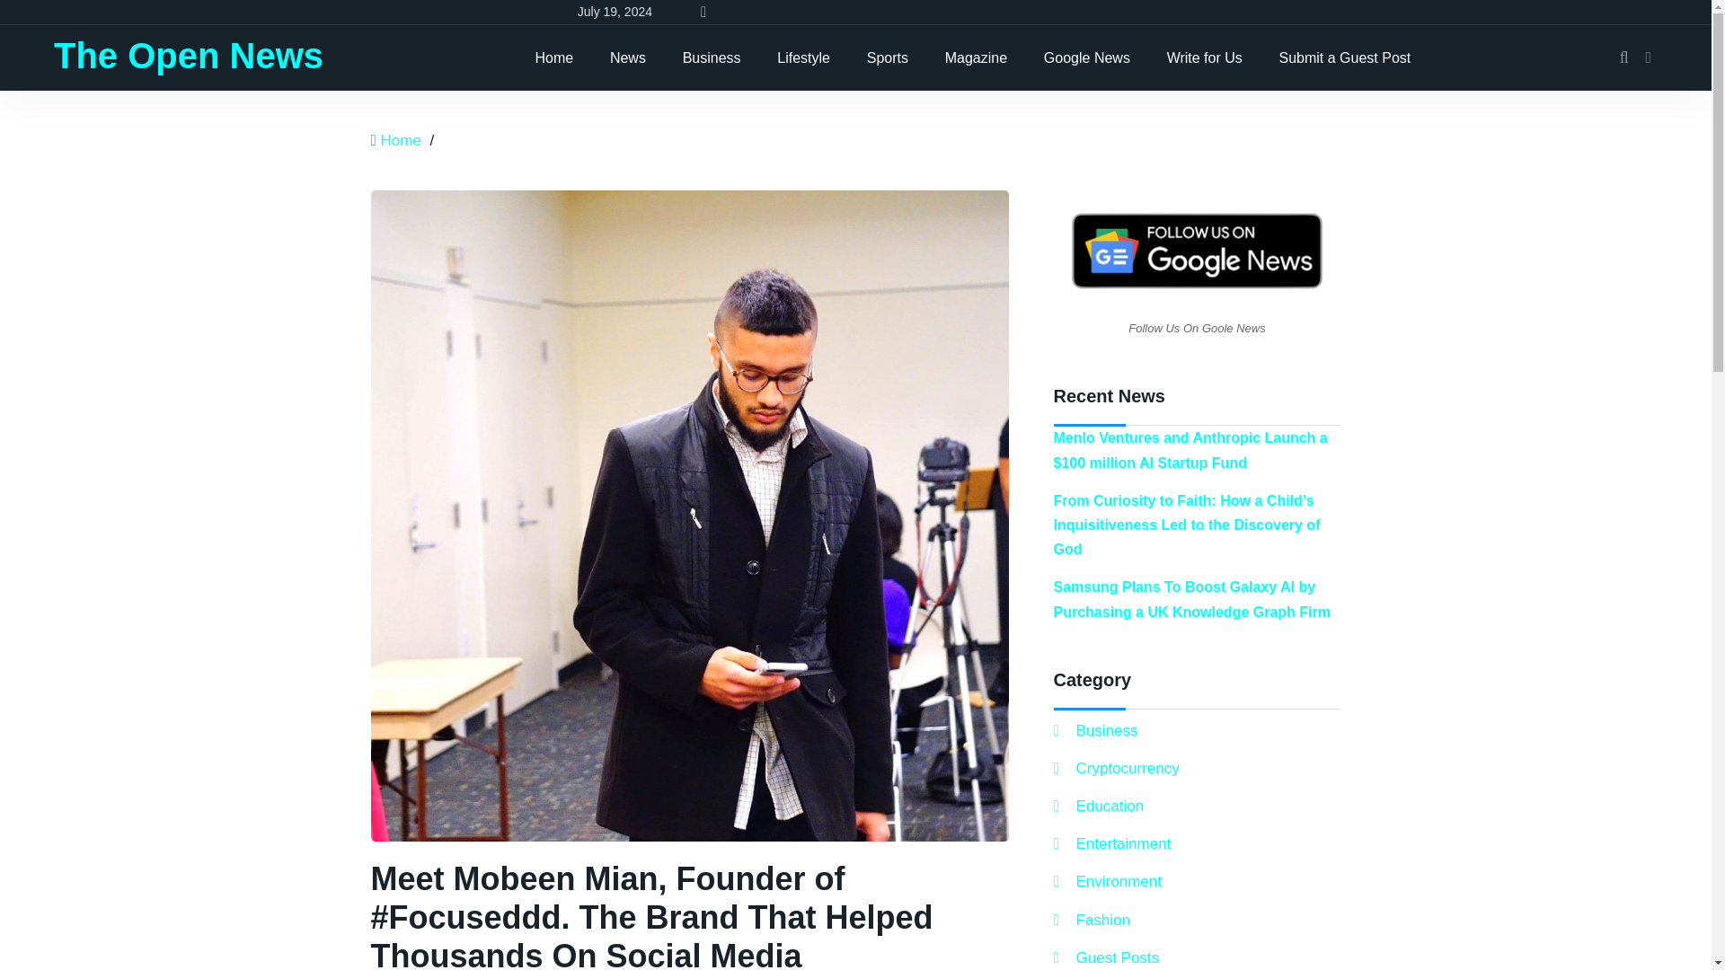 This screenshot has width=1725, height=970. Describe the element at coordinates (189, 56) in the screenshot. I see `The Open News` at that location.